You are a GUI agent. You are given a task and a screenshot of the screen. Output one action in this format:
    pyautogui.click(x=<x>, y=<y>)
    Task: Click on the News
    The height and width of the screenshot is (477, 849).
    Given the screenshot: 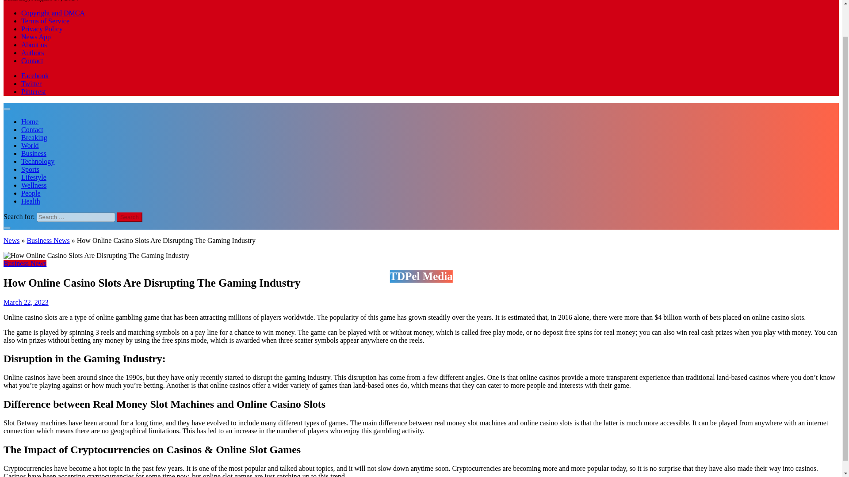 What is the action you would take?
    pyautogui.click(x=11, y=240)
    